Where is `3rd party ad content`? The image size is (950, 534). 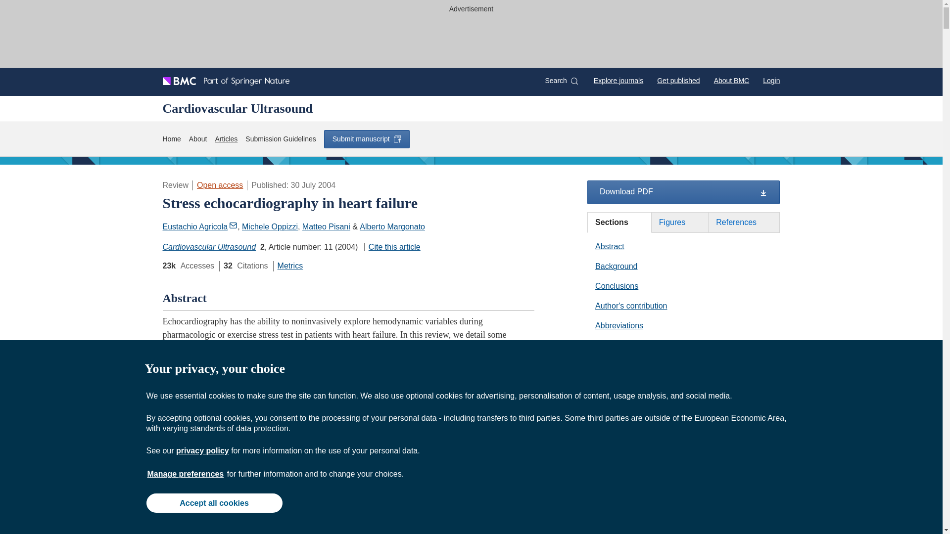 3rd party ad content is located at coordinates (472, 39).